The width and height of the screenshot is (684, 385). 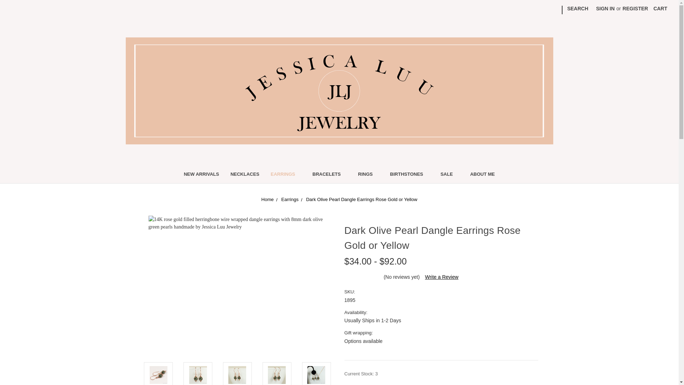 What do you see at coordinates (245, 175) in the screenshot?
I see `NECKLACES` at bounding box center [245, 175].